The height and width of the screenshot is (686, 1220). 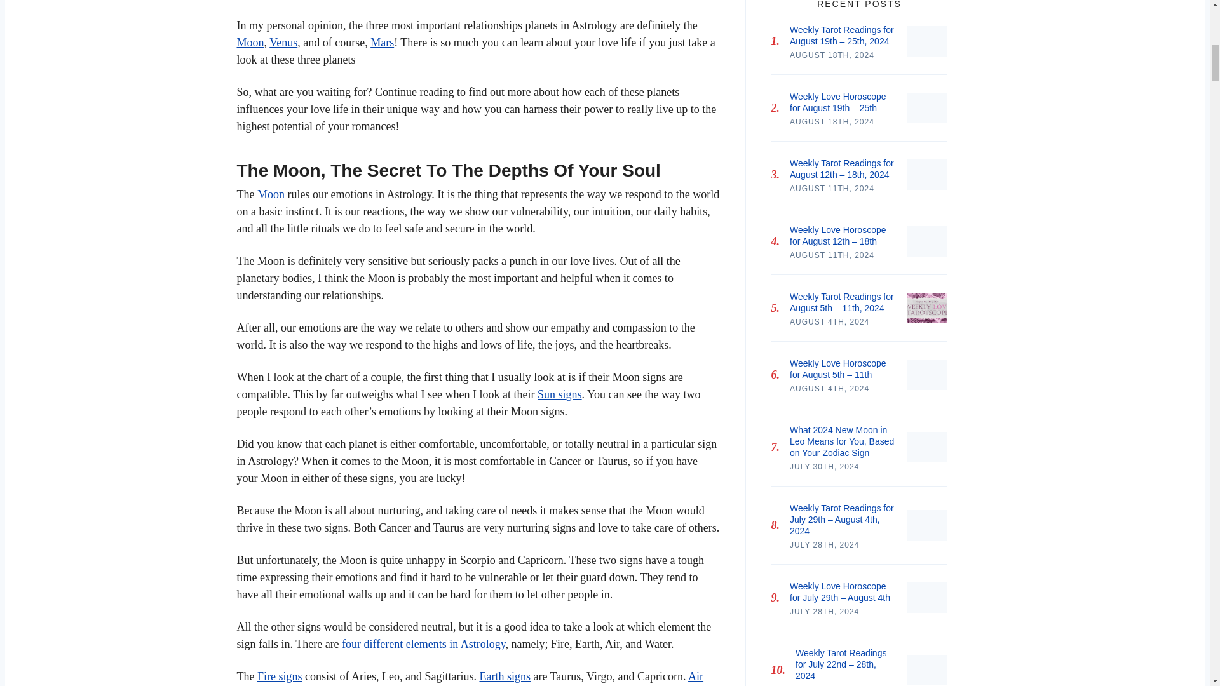 I want to click on Moon, so click(x=250, y=42).